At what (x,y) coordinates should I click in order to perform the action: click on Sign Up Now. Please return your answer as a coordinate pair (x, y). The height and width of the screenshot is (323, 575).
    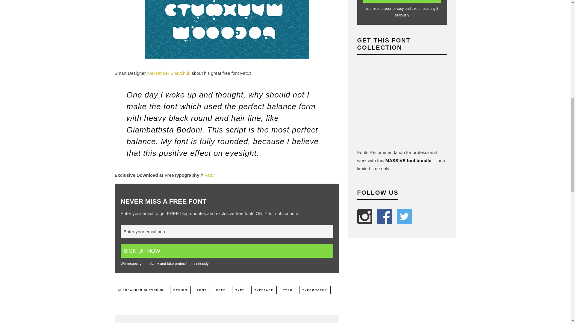
    Looking at the image, I should click on (226, 251).